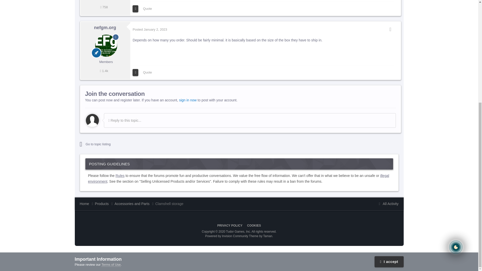 This screenshot has height=271, width=482. What do you see at coordinates (104, 7) in the screenshot?
I see `758 posts` at bounding box center [104, 7].